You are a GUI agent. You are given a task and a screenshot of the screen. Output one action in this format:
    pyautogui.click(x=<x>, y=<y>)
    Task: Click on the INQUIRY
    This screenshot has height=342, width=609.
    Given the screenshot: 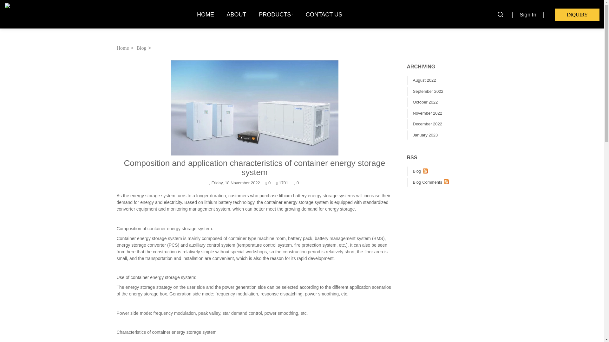 What is the action you would take?
    pyautogui.click(x=577, y=15)
    